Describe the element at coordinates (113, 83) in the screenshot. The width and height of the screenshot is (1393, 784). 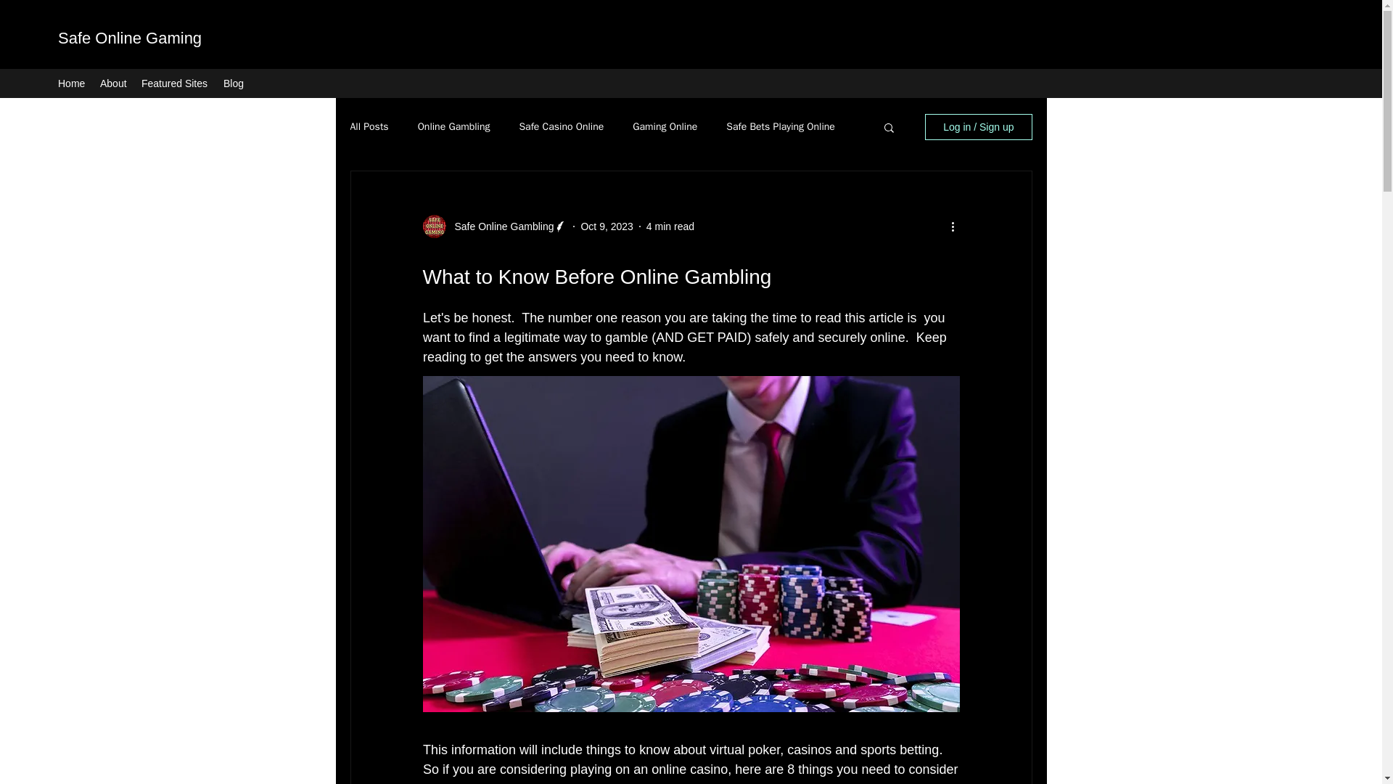
I see `About` at that location.